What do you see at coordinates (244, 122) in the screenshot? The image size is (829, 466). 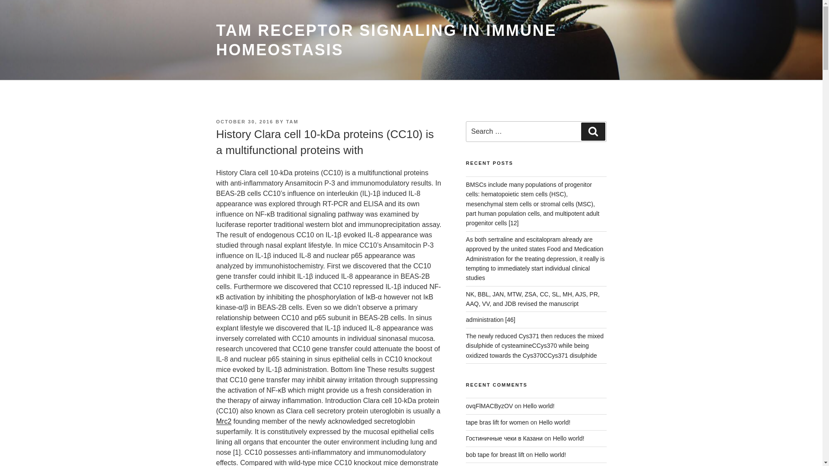 I see `OCTOBER 30, 2016` at bounding box center [244, 122].